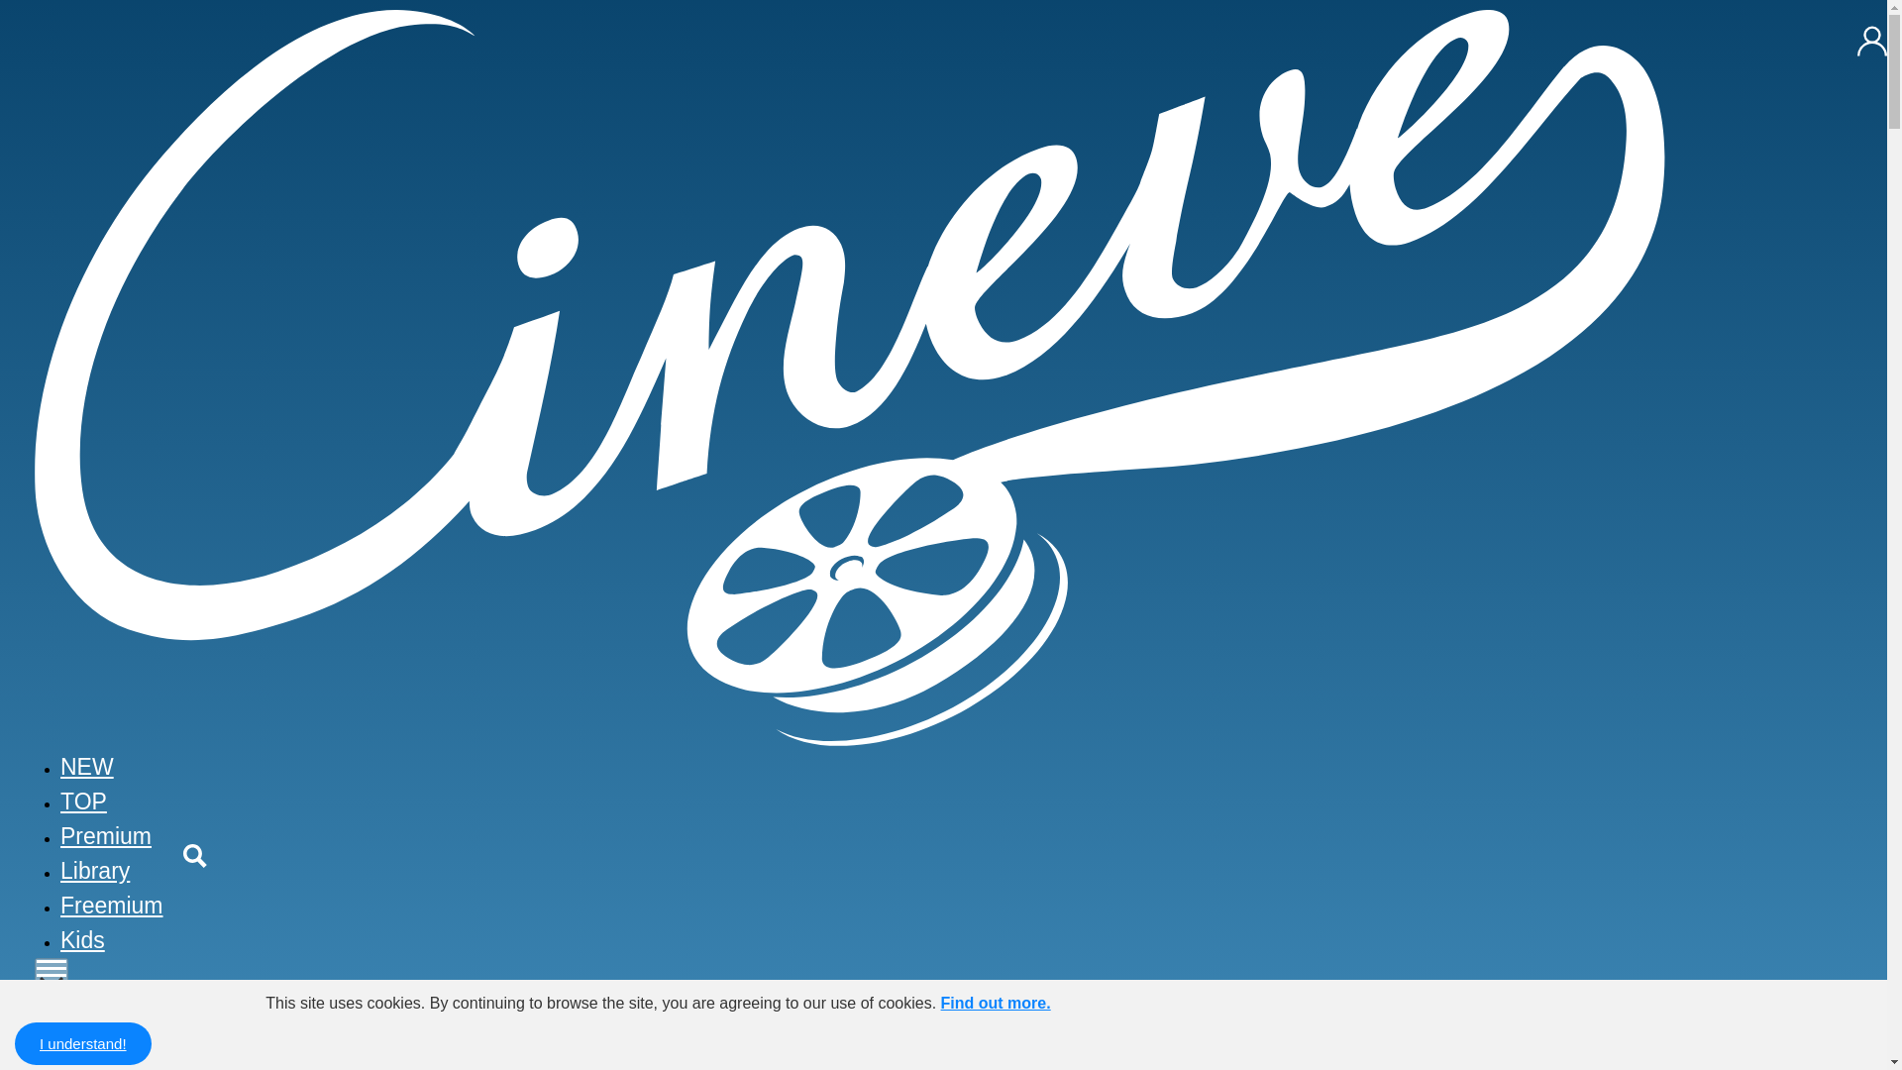 Image resolution: width=1902 pixels, height=1070 pixels. I want to click on Premium, so click(106, 836).